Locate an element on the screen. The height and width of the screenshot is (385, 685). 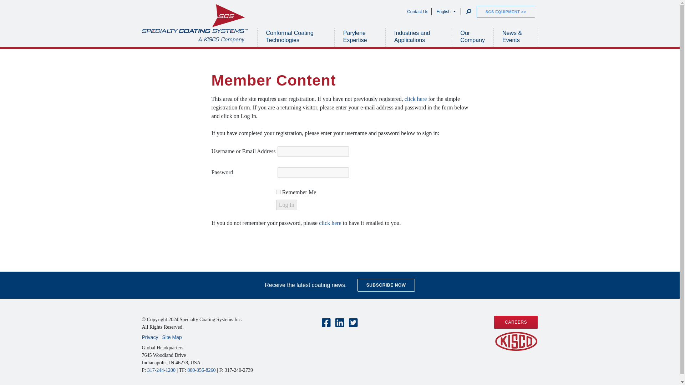
English is located at coordinates (446, 11).